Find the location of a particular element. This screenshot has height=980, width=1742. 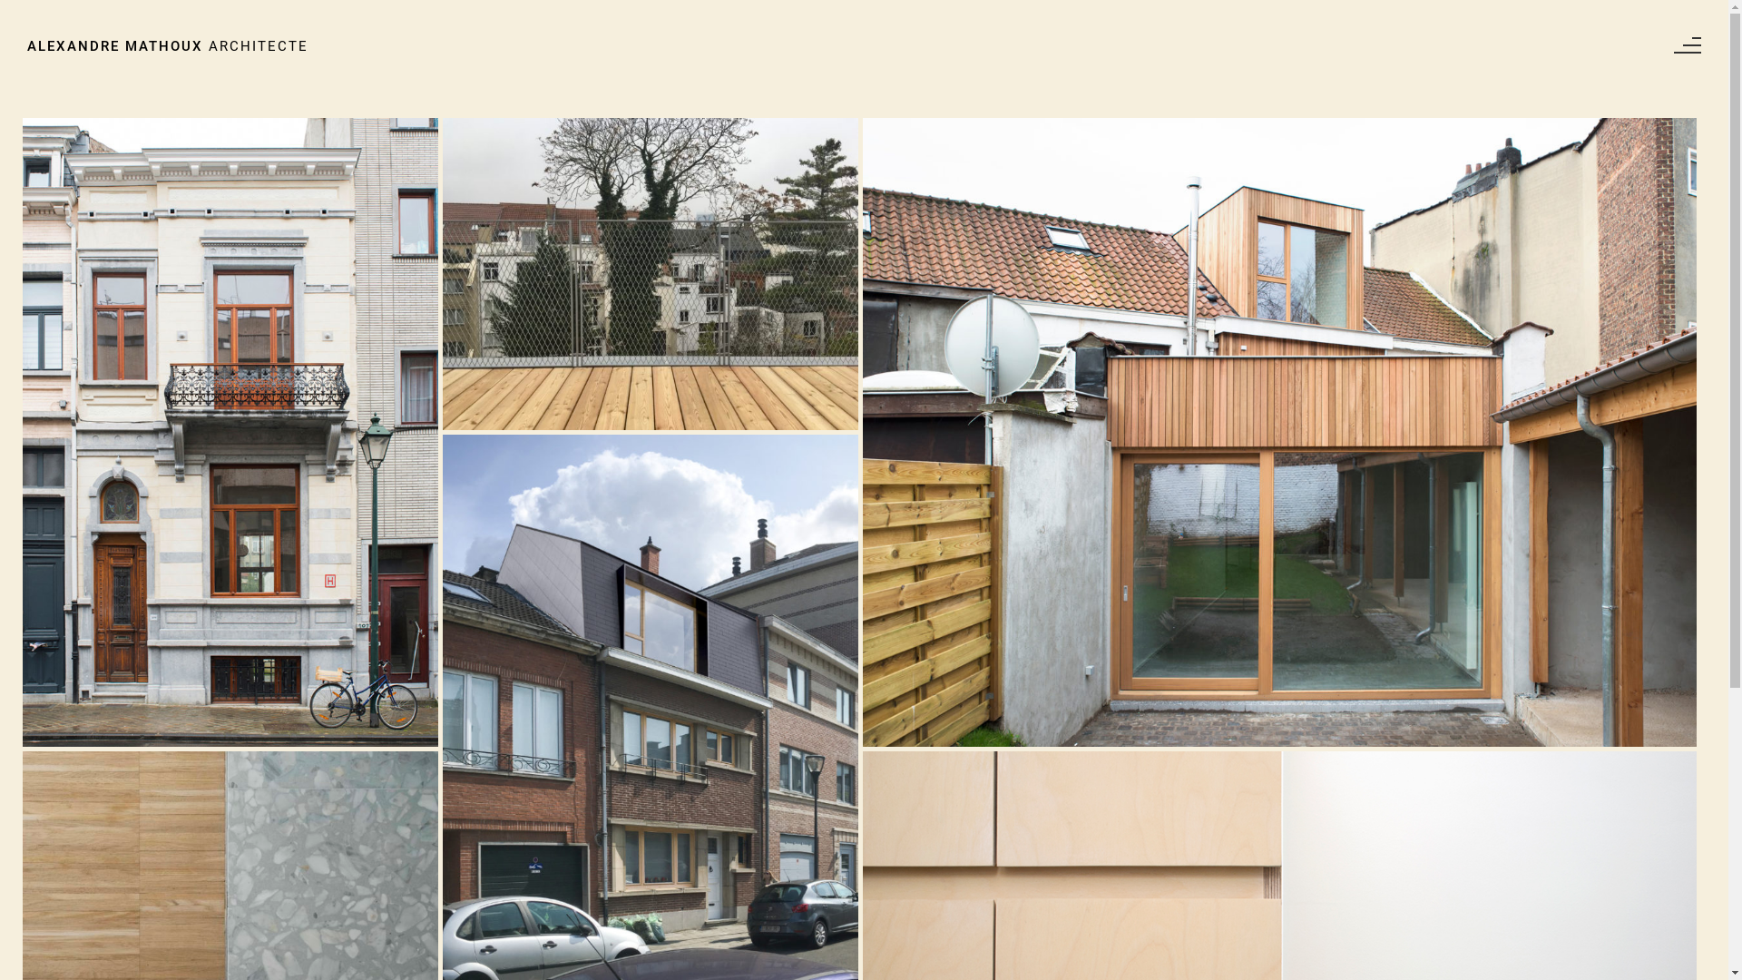

Hamburger Menu Controller is located at coordinates (1688, 45).